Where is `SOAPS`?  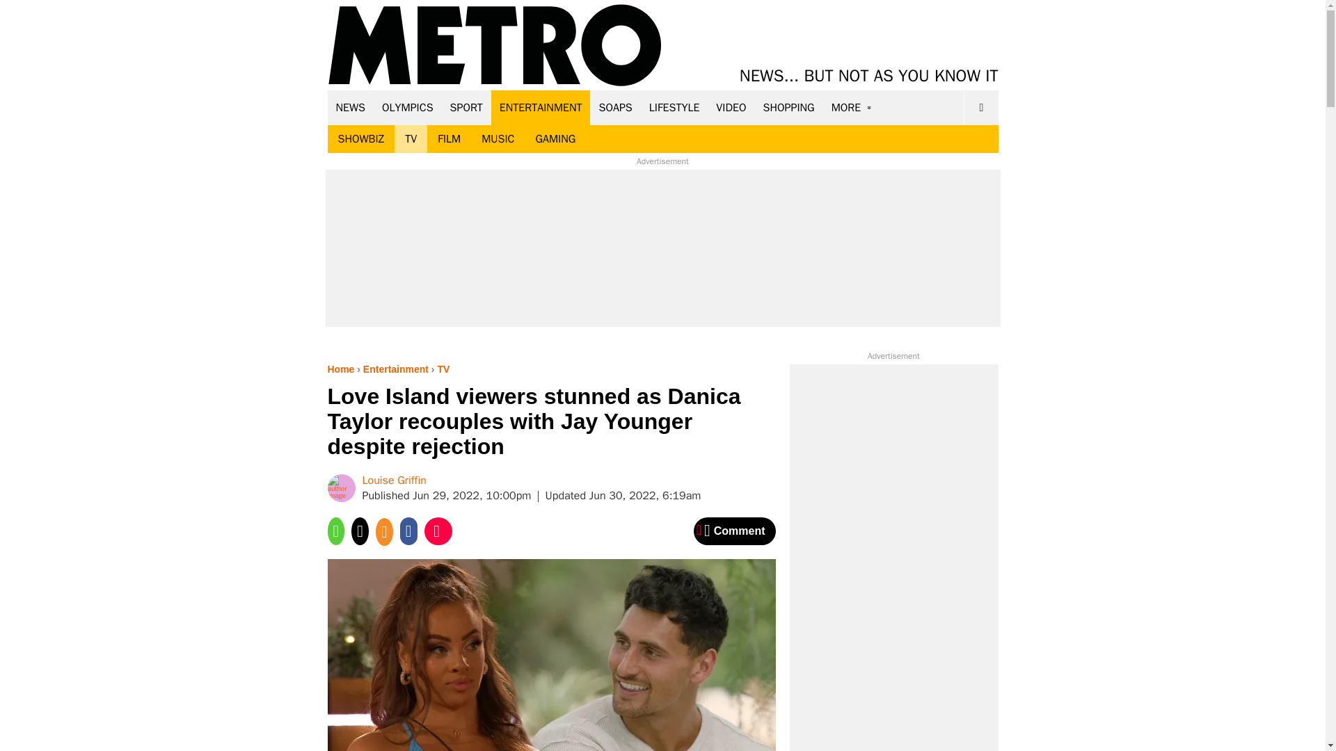 SOAPS is located at coordinates (615, 107).